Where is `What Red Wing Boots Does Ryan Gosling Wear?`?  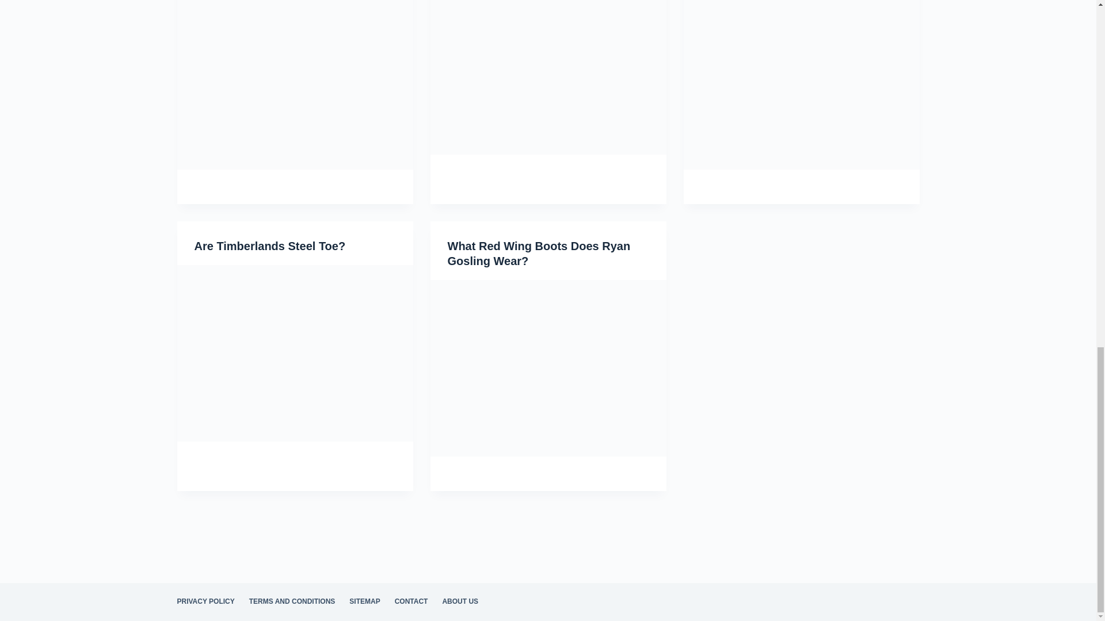 What Red Wing Boots Does Ryan Gosling Wear? is located at coordinates (539, 253).